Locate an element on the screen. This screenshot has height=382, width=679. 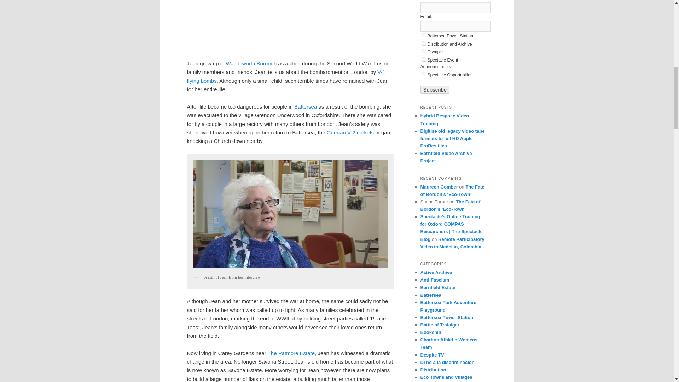
on is located at coordinates (424, 51).